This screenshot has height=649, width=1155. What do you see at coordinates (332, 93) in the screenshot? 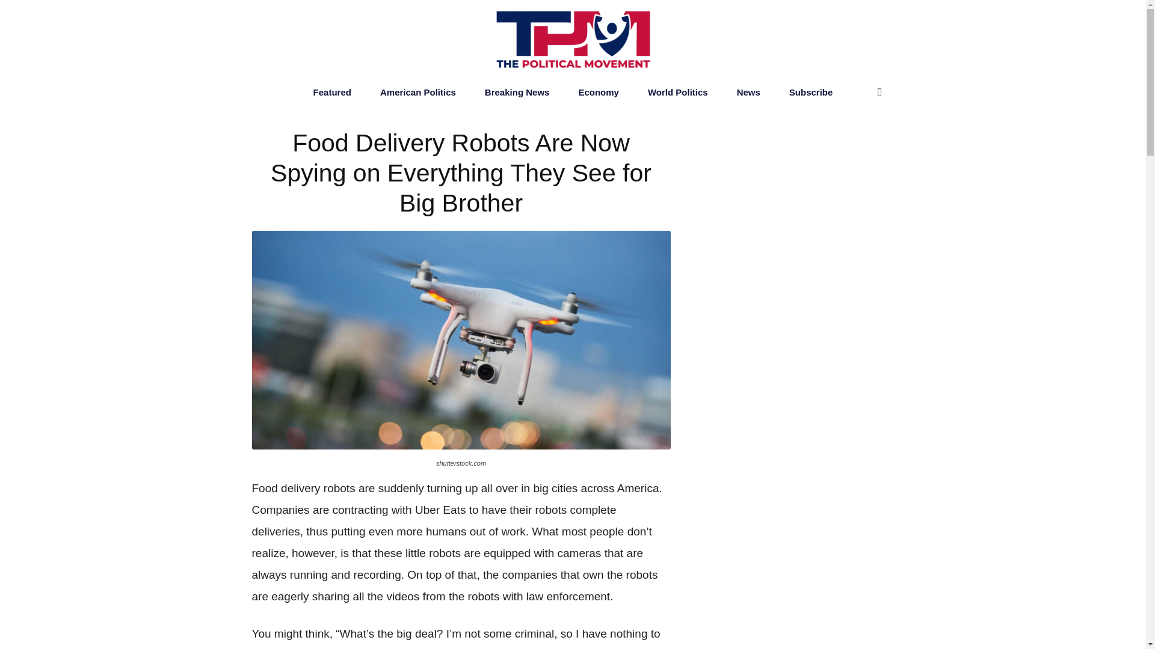
I see `Featured` at bounding box center [332, 93].